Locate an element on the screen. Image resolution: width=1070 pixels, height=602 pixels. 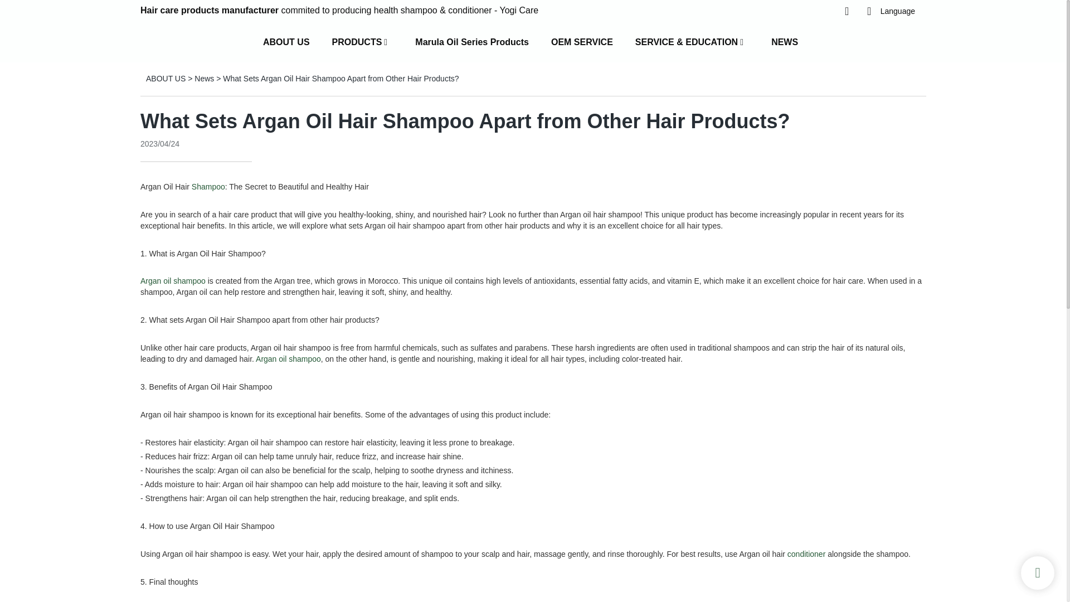
Argan oil shampoo is located at coordinates (173, 280).